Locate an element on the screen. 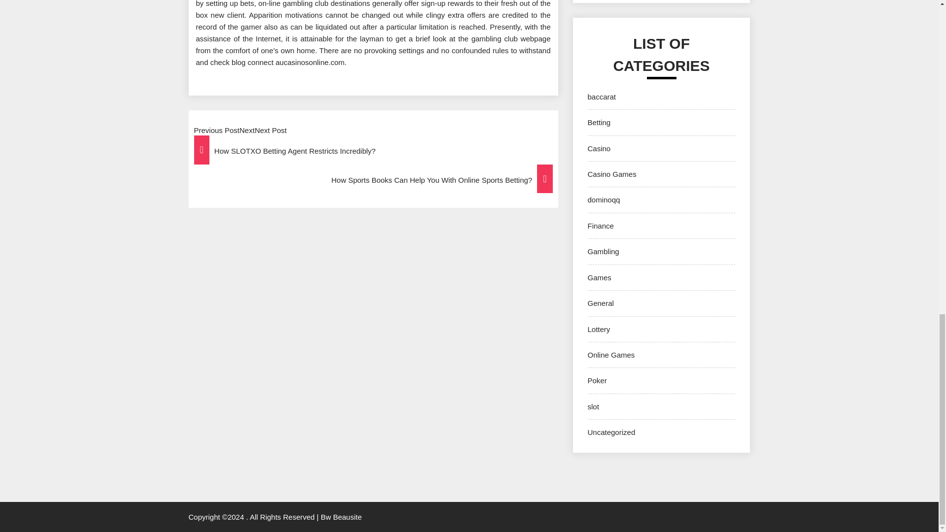 The image size is (946, 532). General is located at coordinates (600, 303).